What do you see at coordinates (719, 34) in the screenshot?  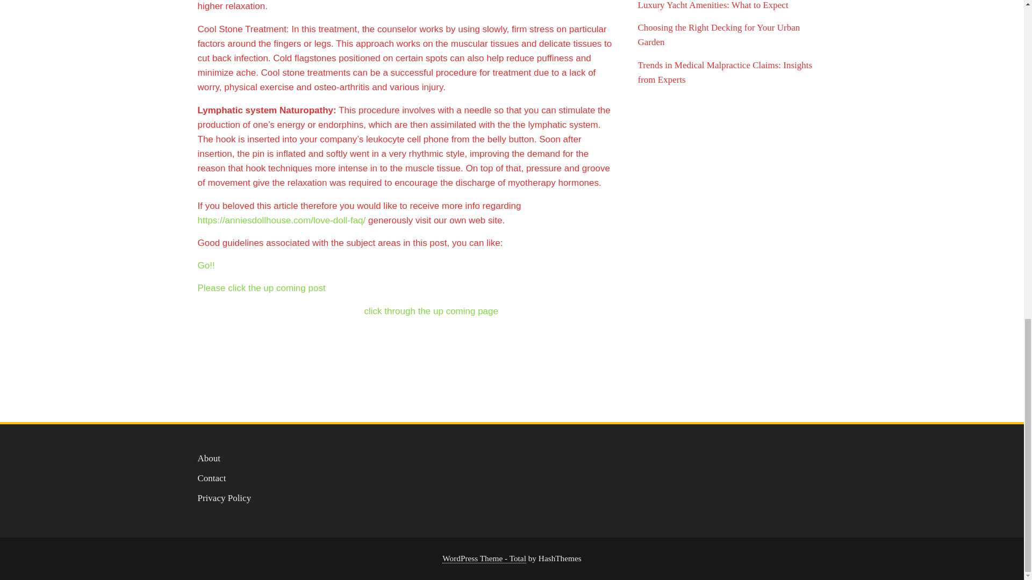 I see `Choosing the Right Decking for Your Urban Garden` at bounding box center [719, 34].